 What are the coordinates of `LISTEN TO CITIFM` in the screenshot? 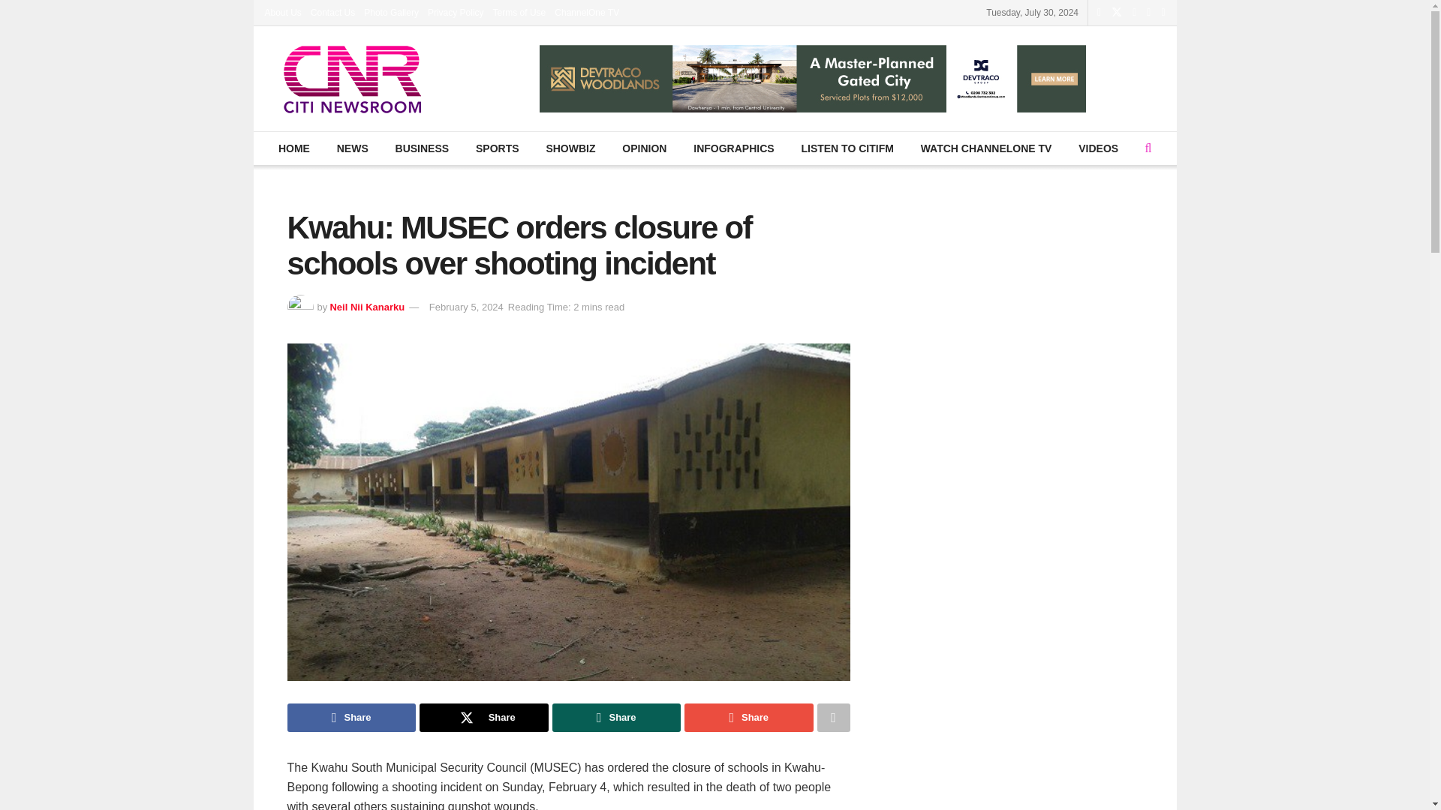 It's located at (847, 148).